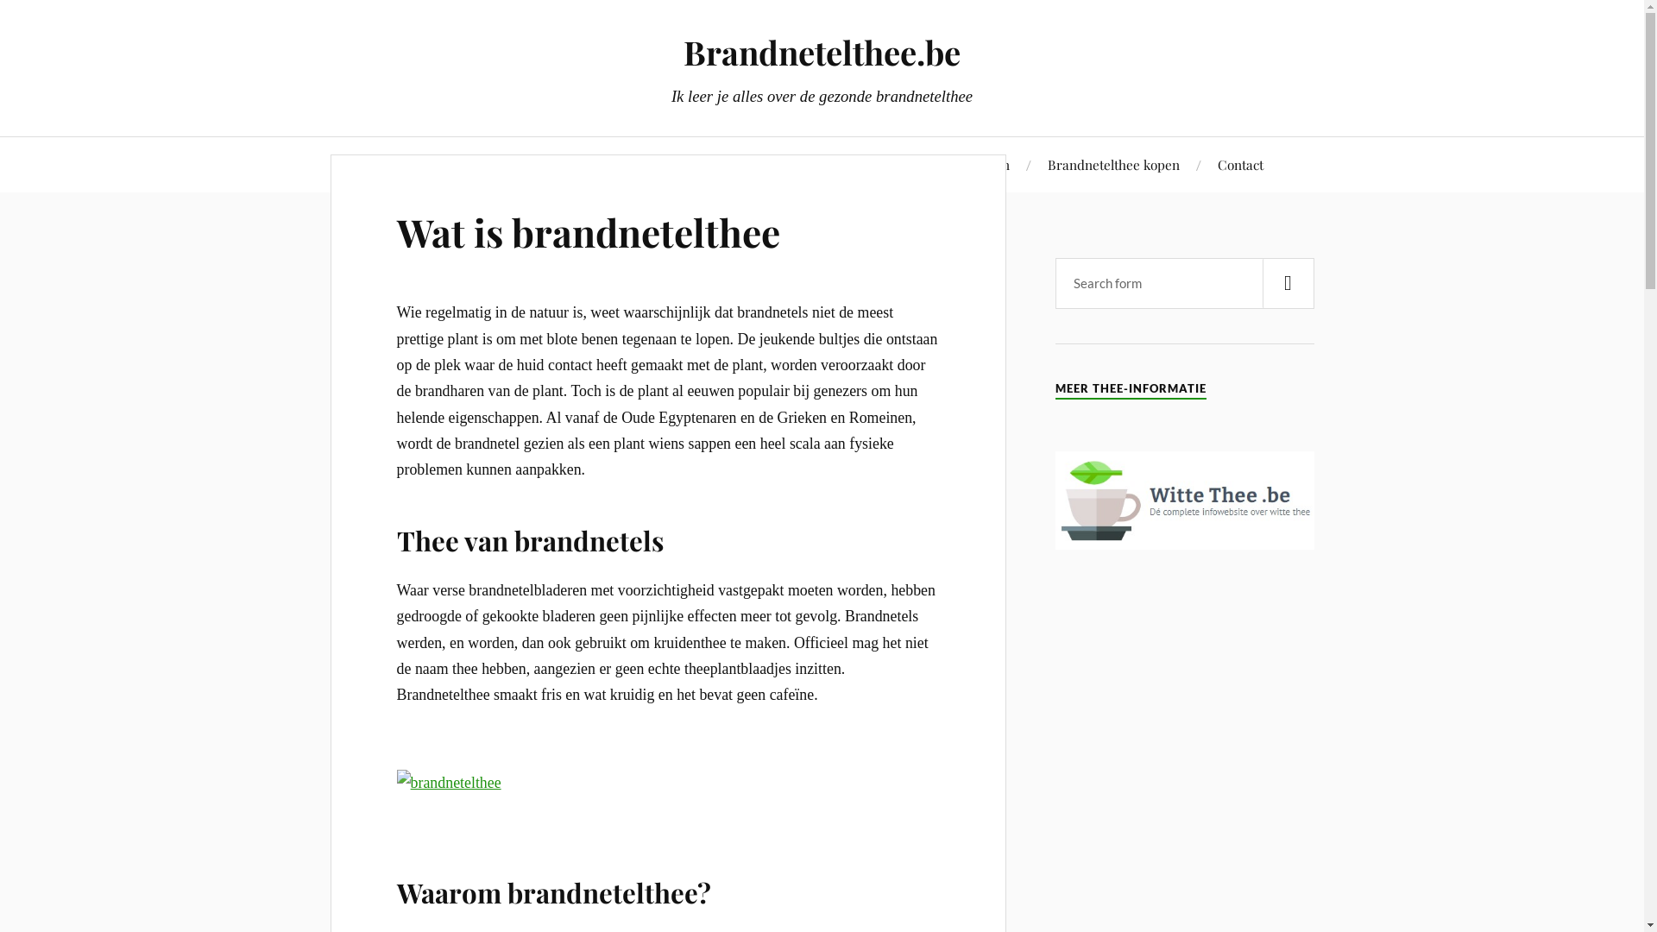 This screenshot has width=1657, height=932. I want to click on Contact, so click(1241, 164).